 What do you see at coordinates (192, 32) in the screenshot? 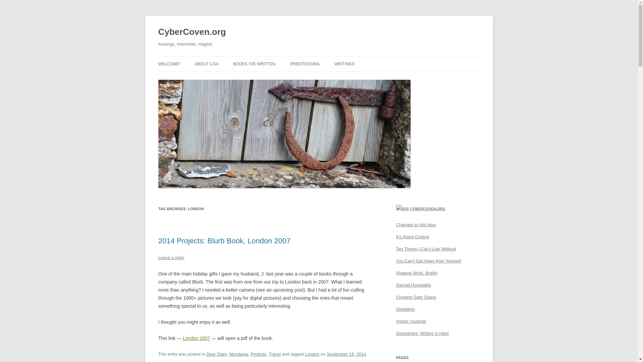
I see `CyberCoven.org` at bounding box center [192, 32].